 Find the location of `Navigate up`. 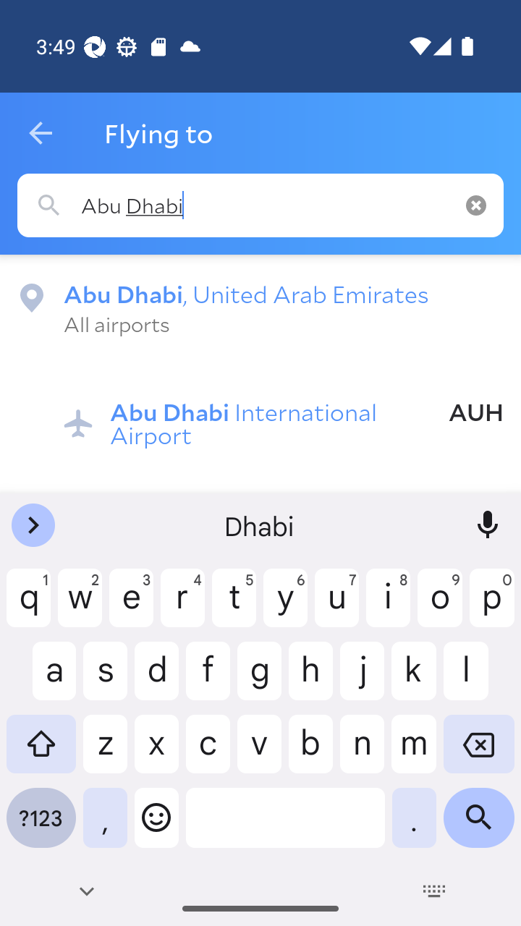

Navigate up is located at coordinates (41, 133).